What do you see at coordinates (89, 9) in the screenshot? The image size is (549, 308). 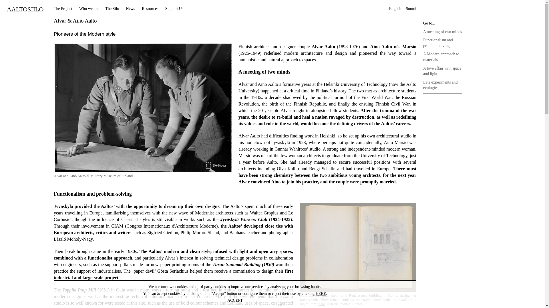 I see `Who we are` at bounding box center [89, 9].